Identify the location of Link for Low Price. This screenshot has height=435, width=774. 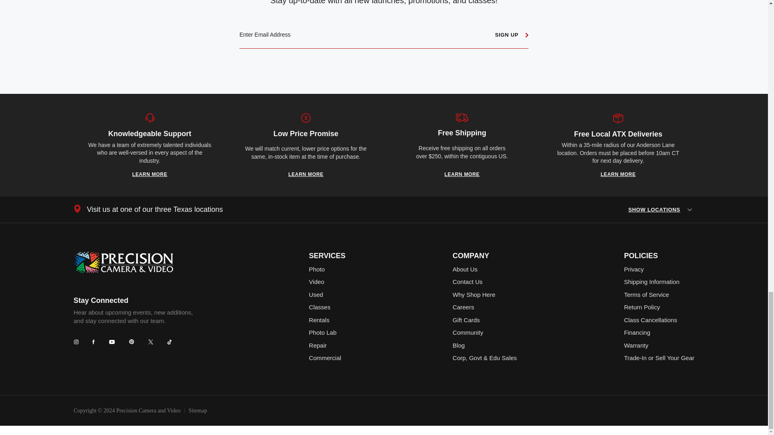
(306, 174).